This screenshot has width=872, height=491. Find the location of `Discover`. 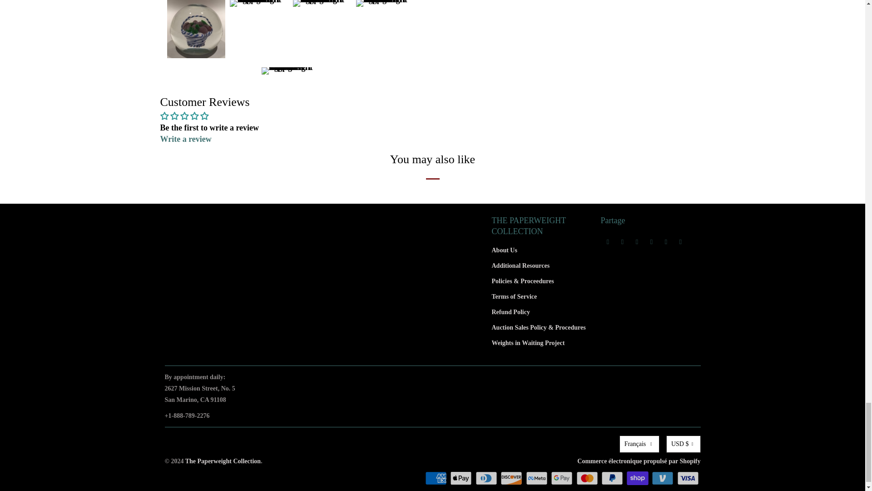

Discover is located at coordinates (512, 478).